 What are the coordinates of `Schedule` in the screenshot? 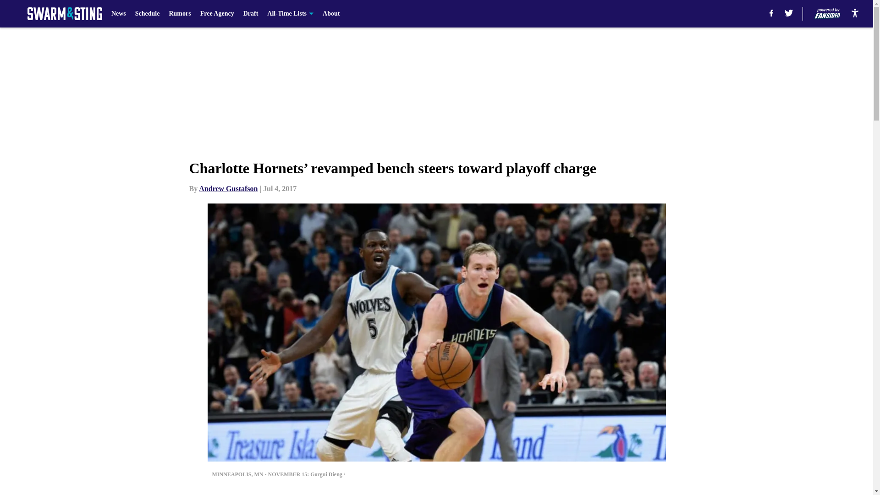 It's located at (148, 14).